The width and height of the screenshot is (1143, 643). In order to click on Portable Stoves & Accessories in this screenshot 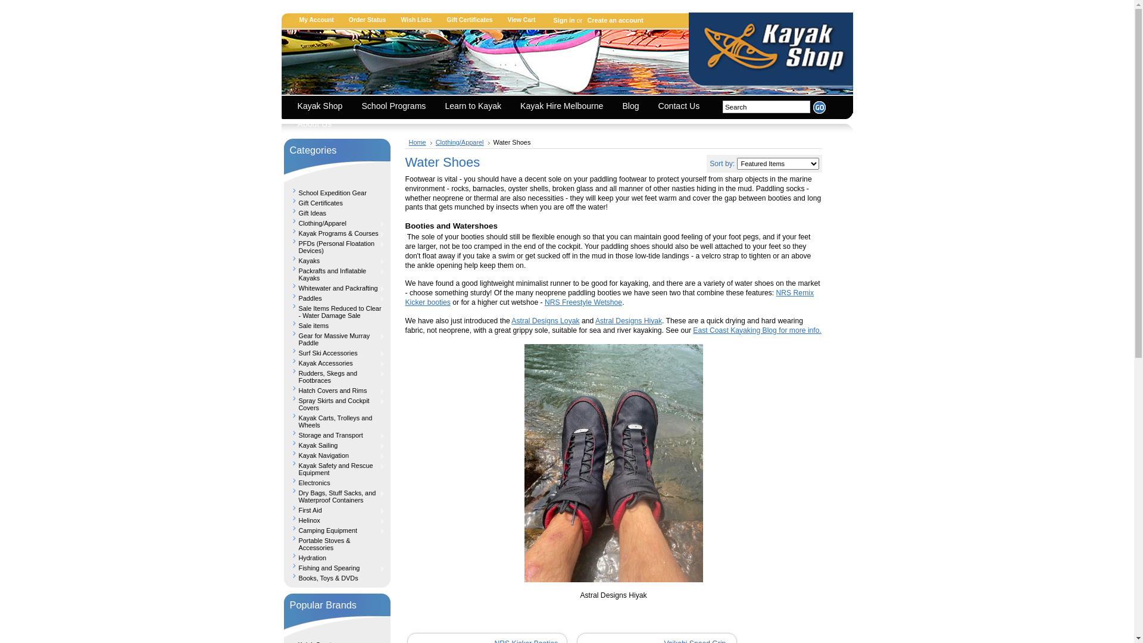, I will do `click(337, 543)`.